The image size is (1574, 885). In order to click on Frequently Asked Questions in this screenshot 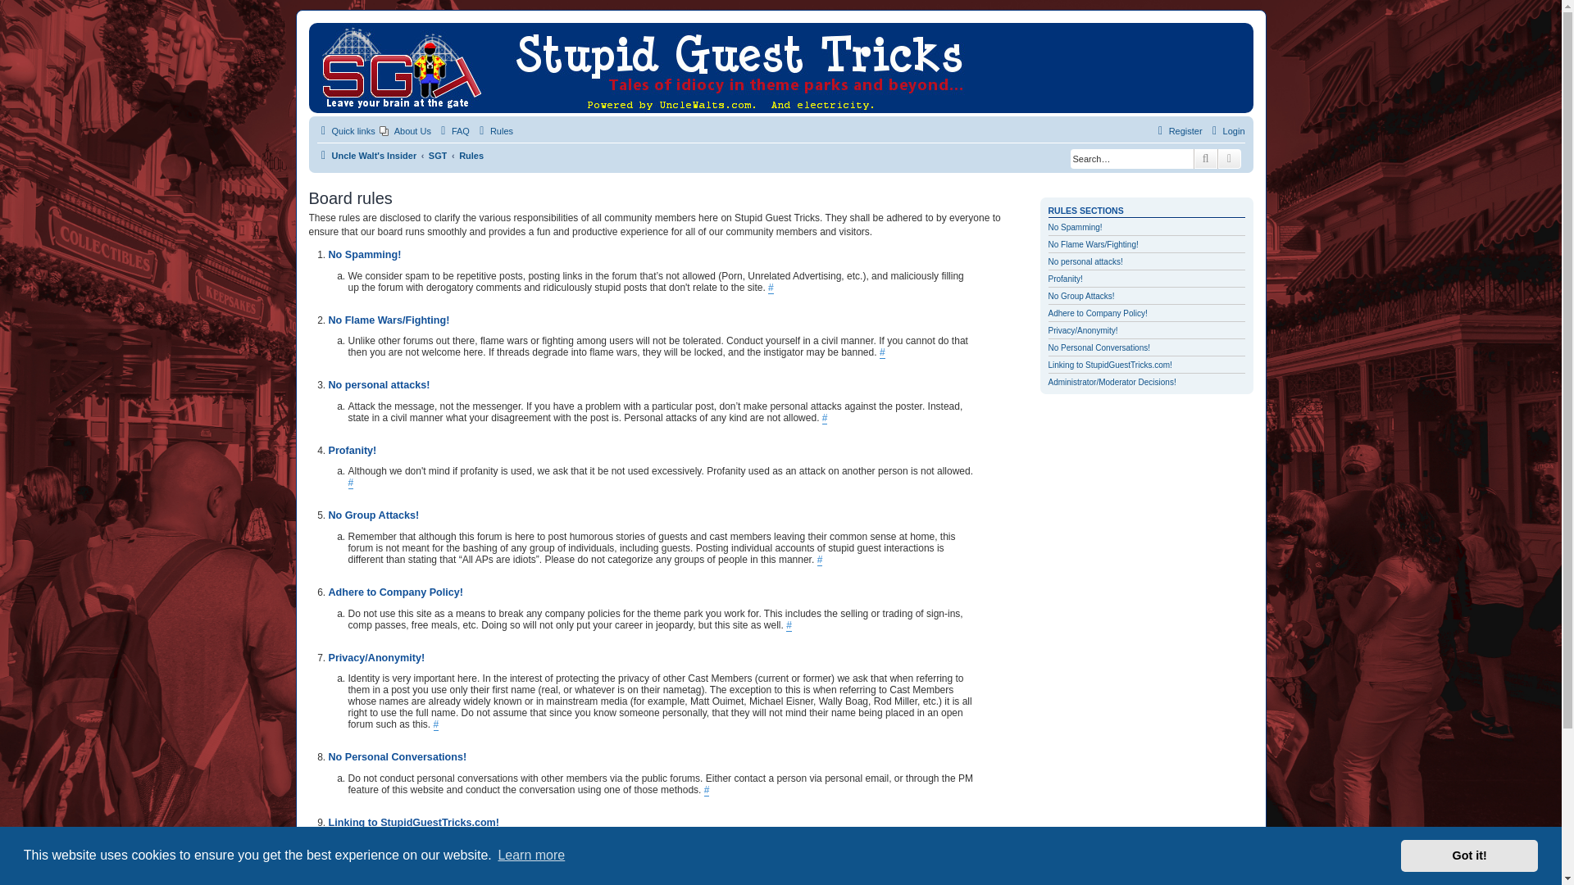, I will do `click(453, 130)`.